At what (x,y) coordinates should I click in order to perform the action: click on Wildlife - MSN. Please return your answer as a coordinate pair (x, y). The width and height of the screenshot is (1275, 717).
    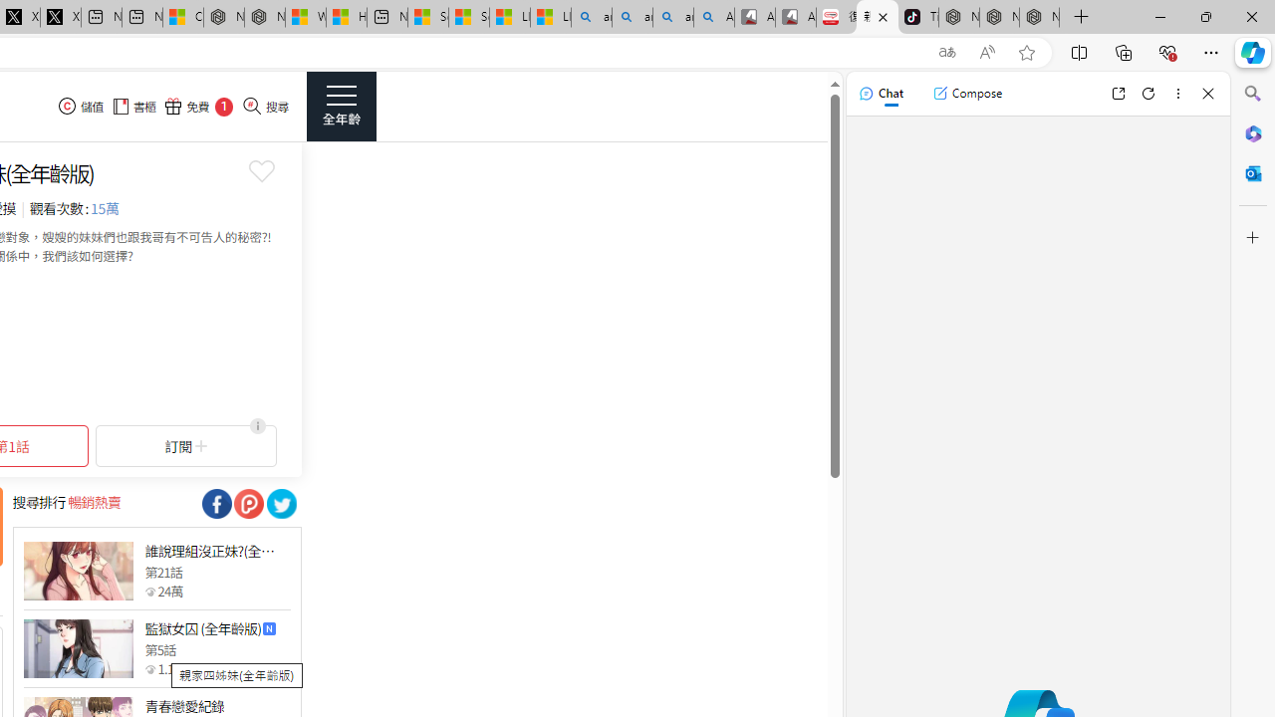
    Looking at the image, I should click on (305, 18).